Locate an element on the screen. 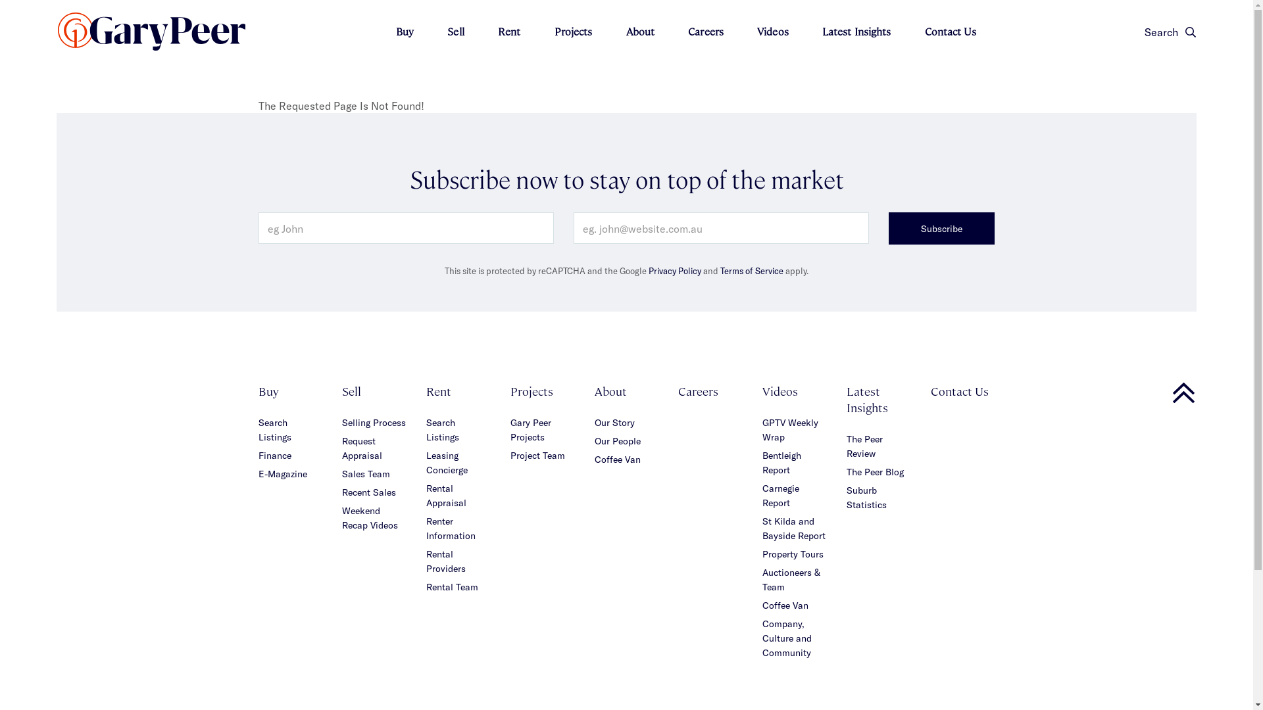  Search Listings is located at coordinates (443, 430).